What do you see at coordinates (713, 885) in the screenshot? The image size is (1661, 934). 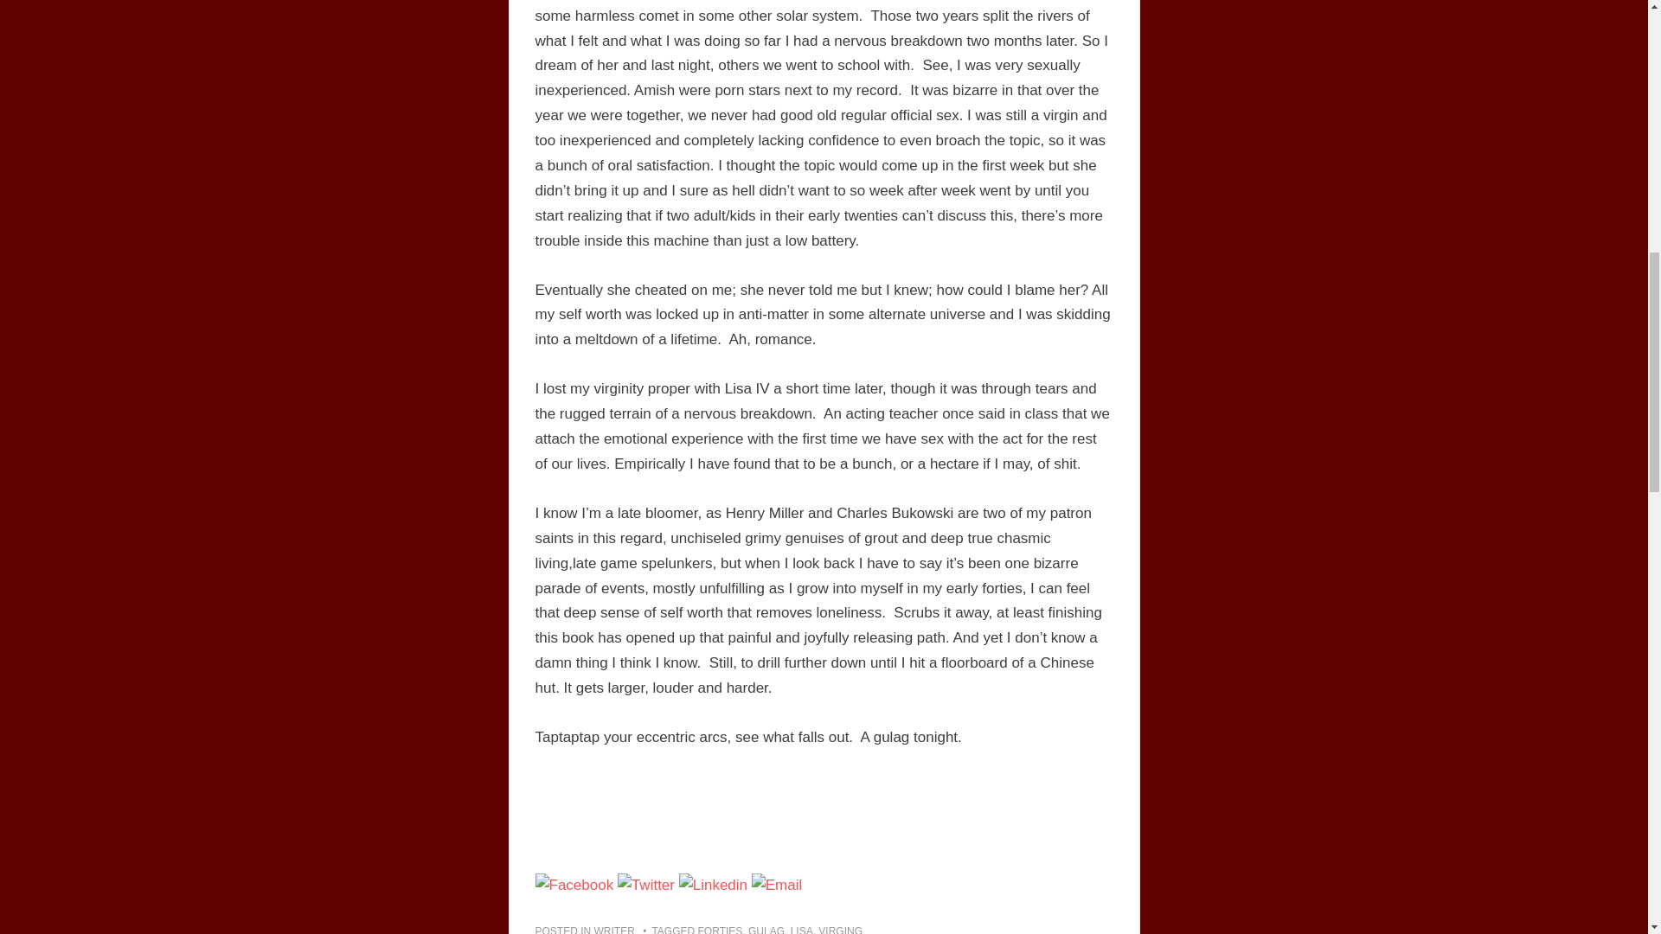 I see `Linkedin` at bounding box center [713, 885].